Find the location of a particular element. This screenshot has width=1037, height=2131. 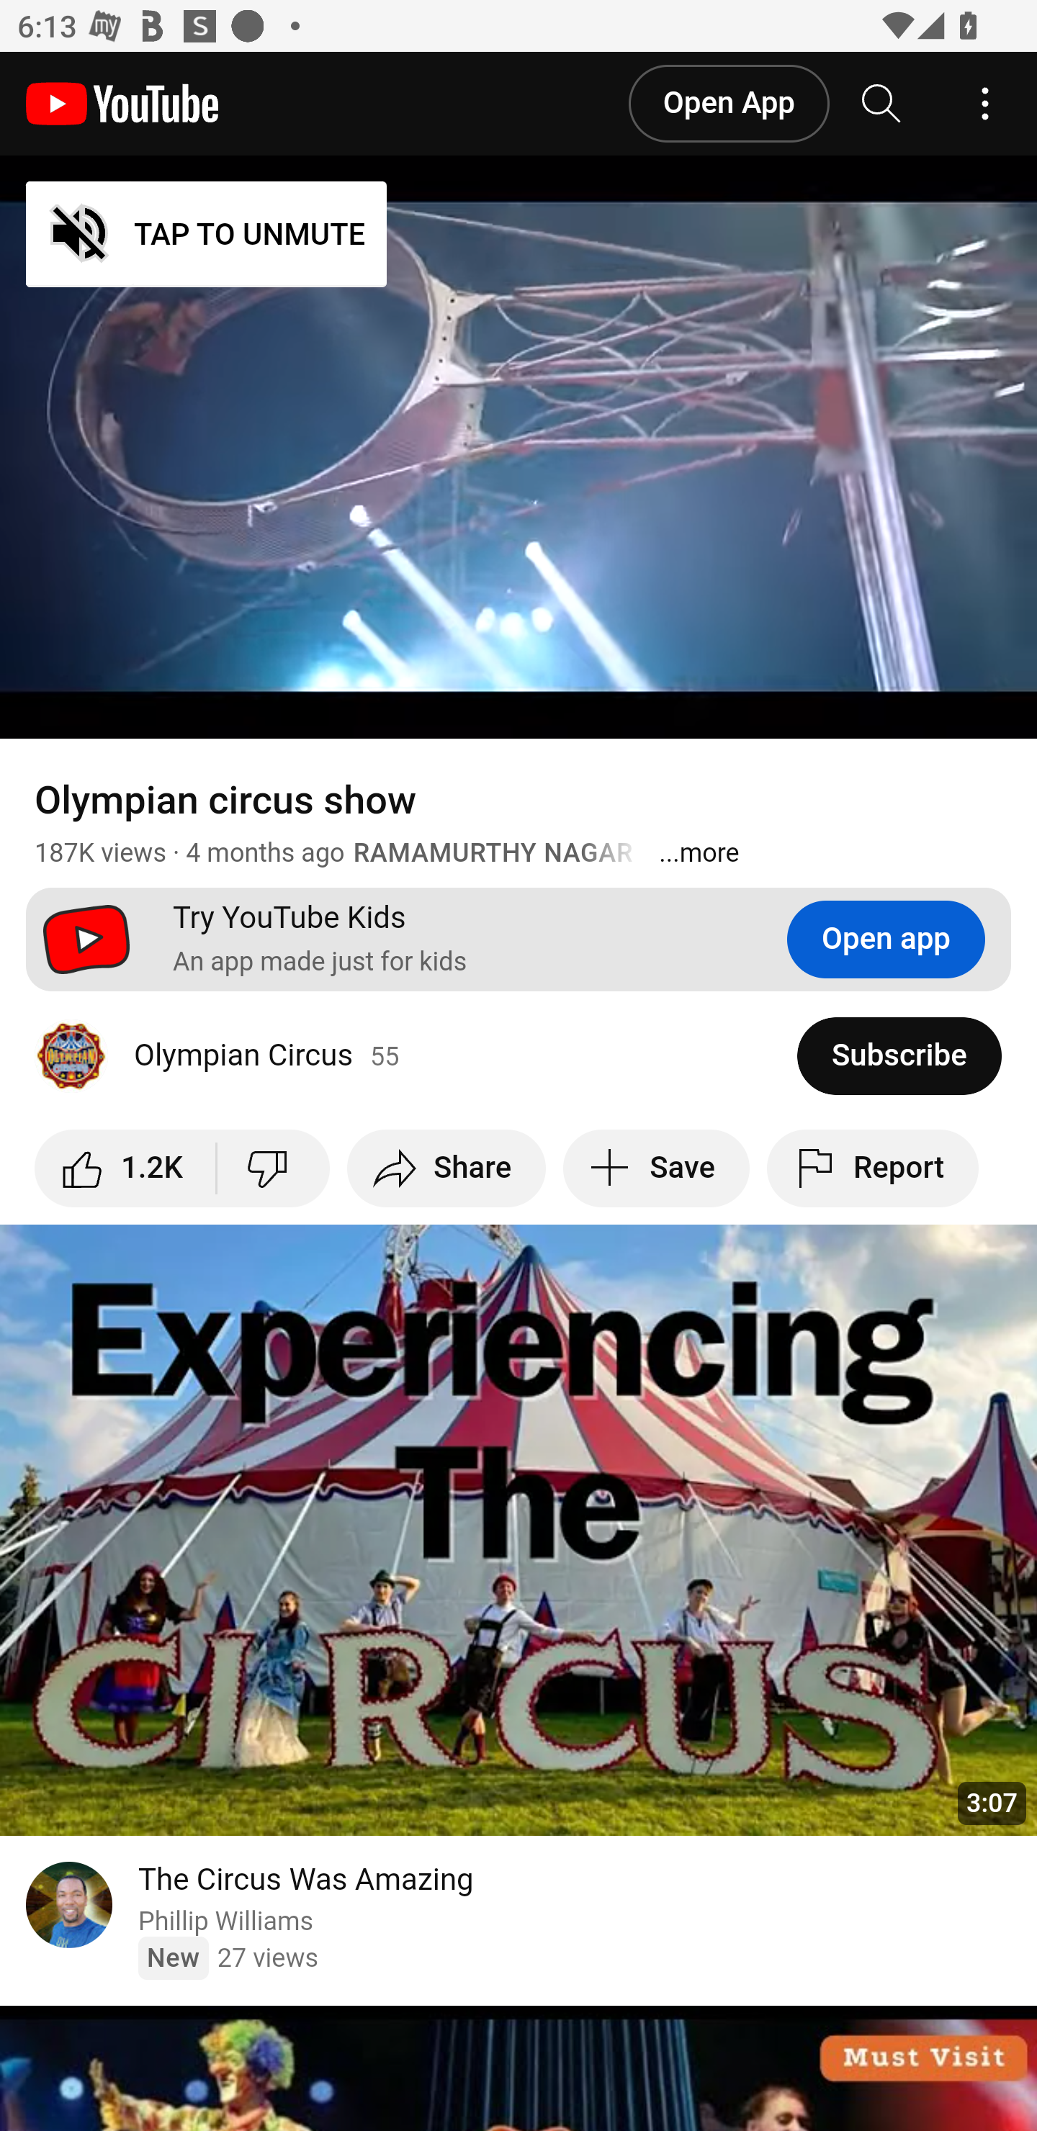

Account is located at coordinates (985, 104).